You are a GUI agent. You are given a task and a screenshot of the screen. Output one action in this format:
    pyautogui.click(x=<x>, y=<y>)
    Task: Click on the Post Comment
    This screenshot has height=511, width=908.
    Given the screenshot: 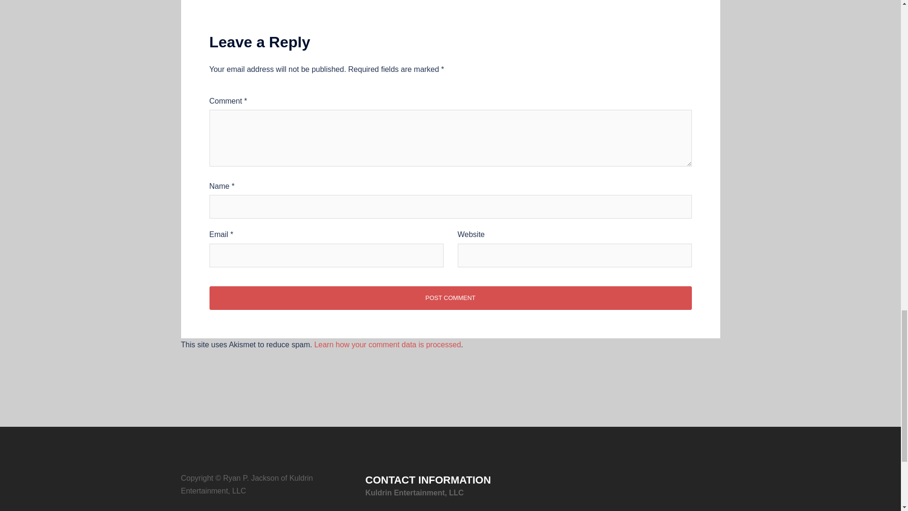 What is the action you would take?
    pyautogui.click(x=450, y=298)
    